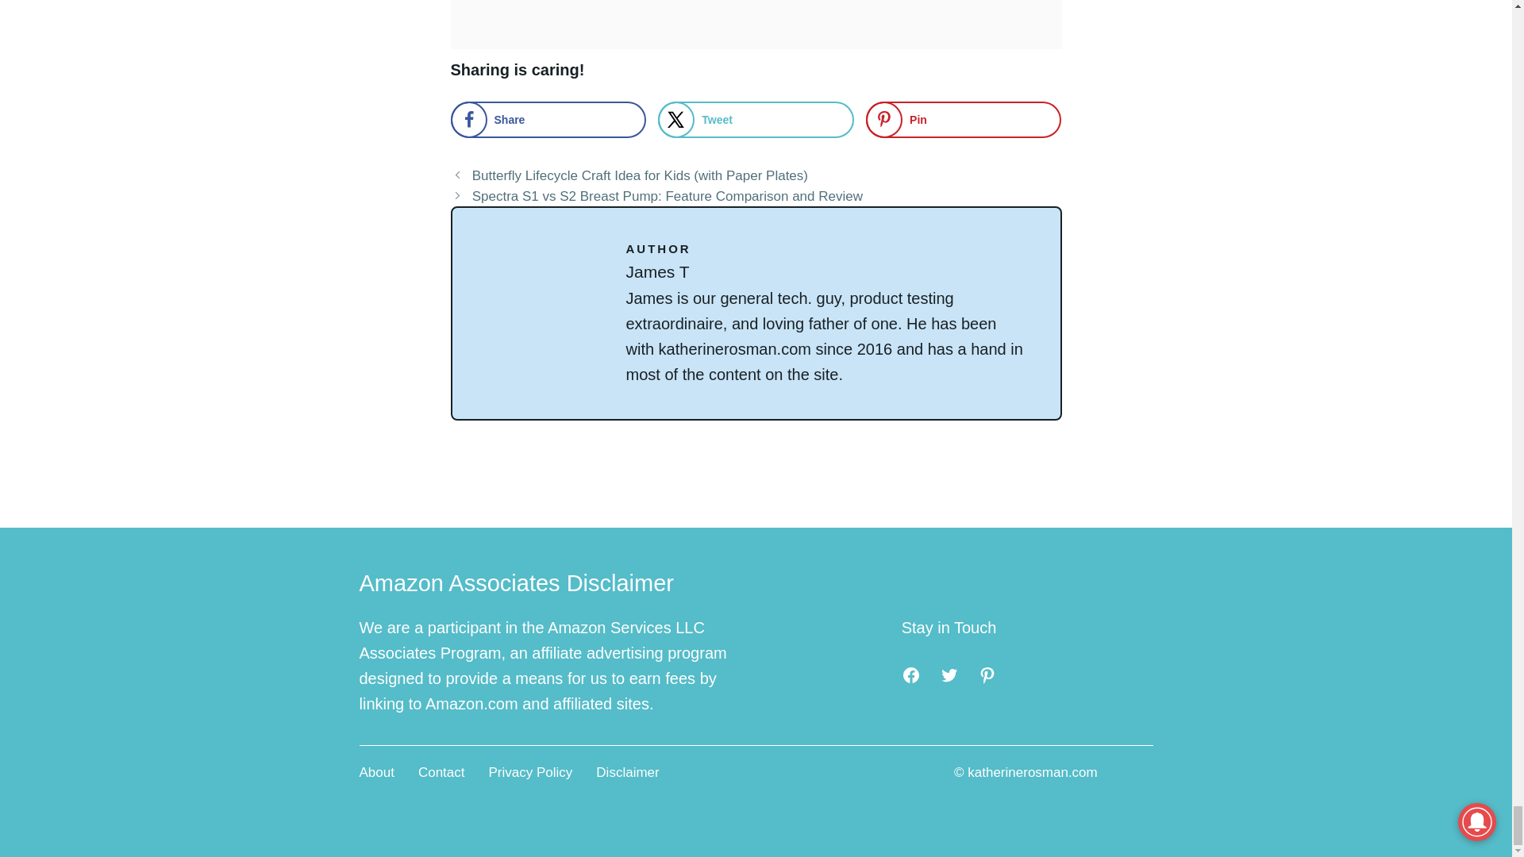 This screenshot has height=857, width=1524. I want to click on Share on Facebook, so click(548, 119).